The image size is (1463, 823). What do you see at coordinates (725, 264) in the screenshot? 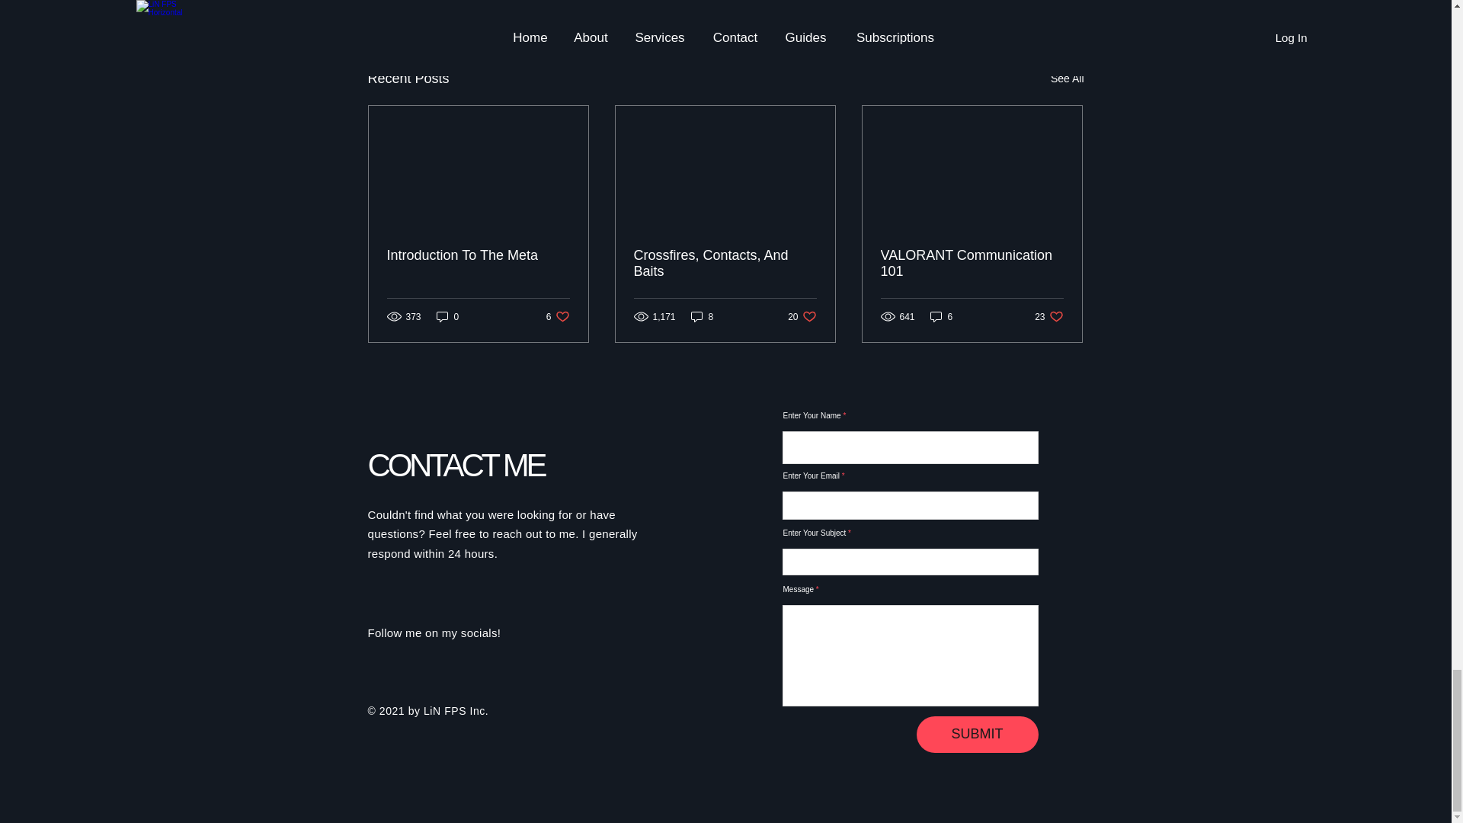
I see `8` at bounding box center [725, 264].